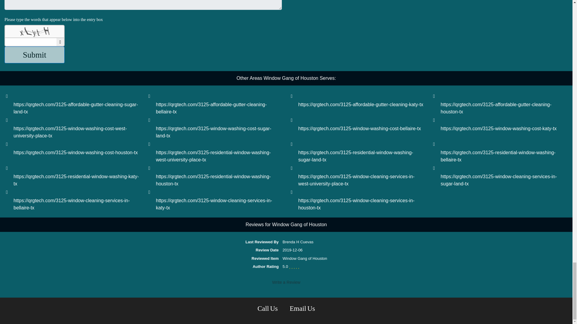 This screenshot has width=577, height=324. I want to click on Write a Review, so click(286, 282).